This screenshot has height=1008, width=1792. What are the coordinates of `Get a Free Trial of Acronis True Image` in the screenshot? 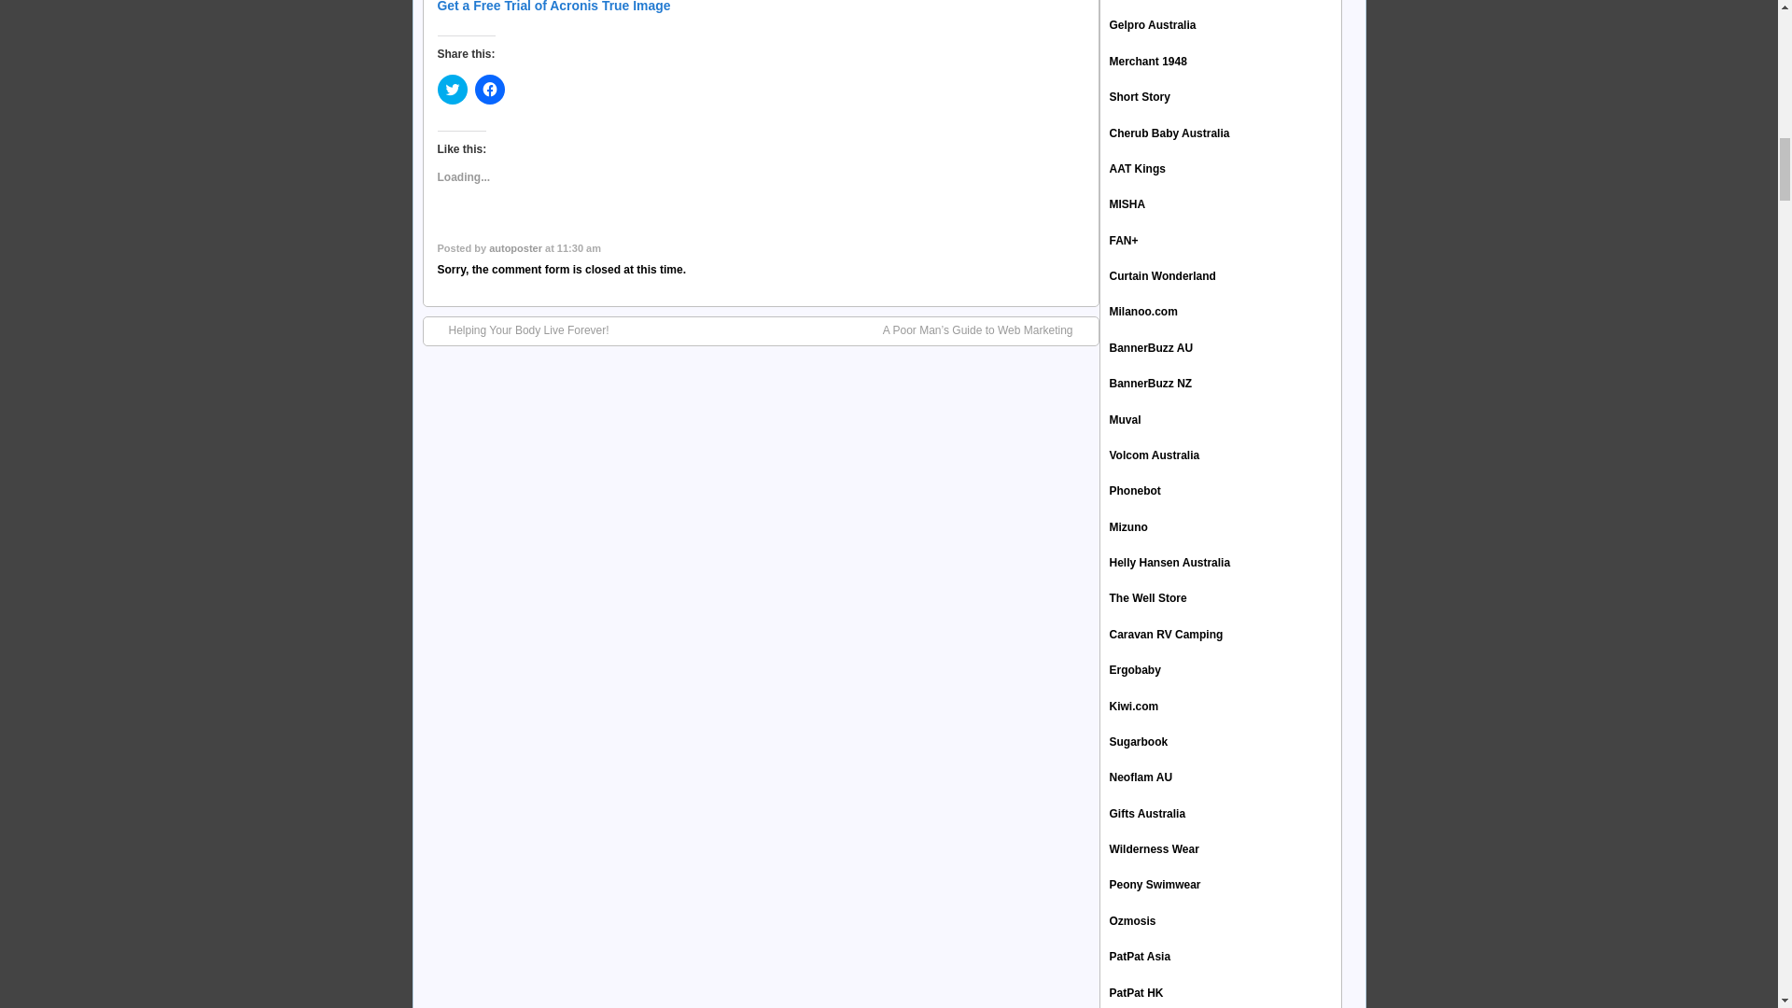 It's located at (553, 7).